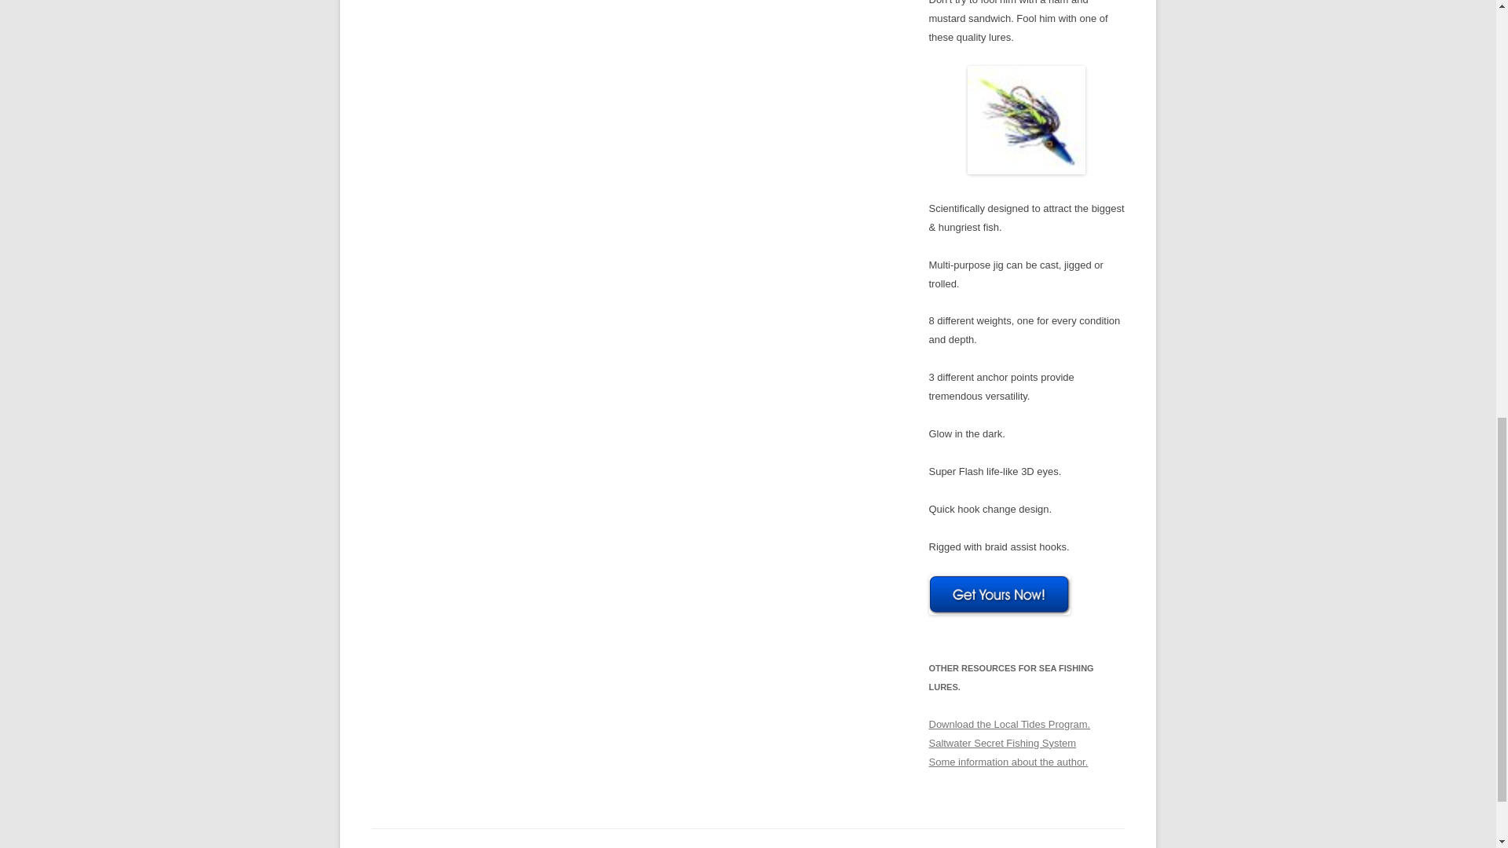 Image resolution: width=1508 pixels, height=848 pixels. What do you see at coordinates (1009, 724) in the screenshot?
I see `Download the Local Tides Program.` at bounding box center [1009, 724].